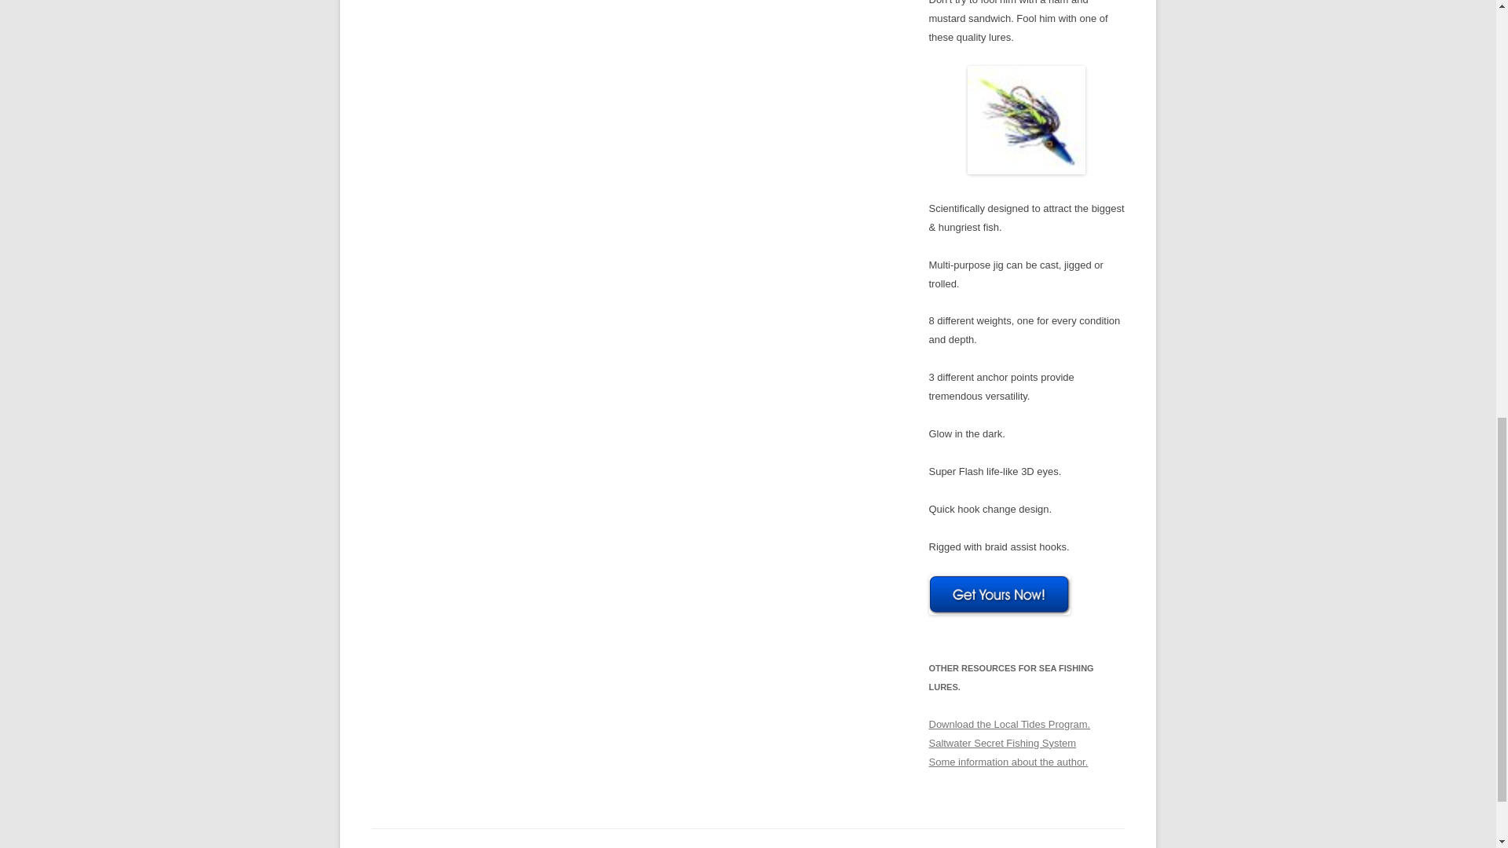 Image resolution: width=1508 pixels, height=848 pixels. What do you see at coordinates (1009, 724) in the screenshot?
I see `Download the Local Tides Program.` at bounding box center [1009, 724].